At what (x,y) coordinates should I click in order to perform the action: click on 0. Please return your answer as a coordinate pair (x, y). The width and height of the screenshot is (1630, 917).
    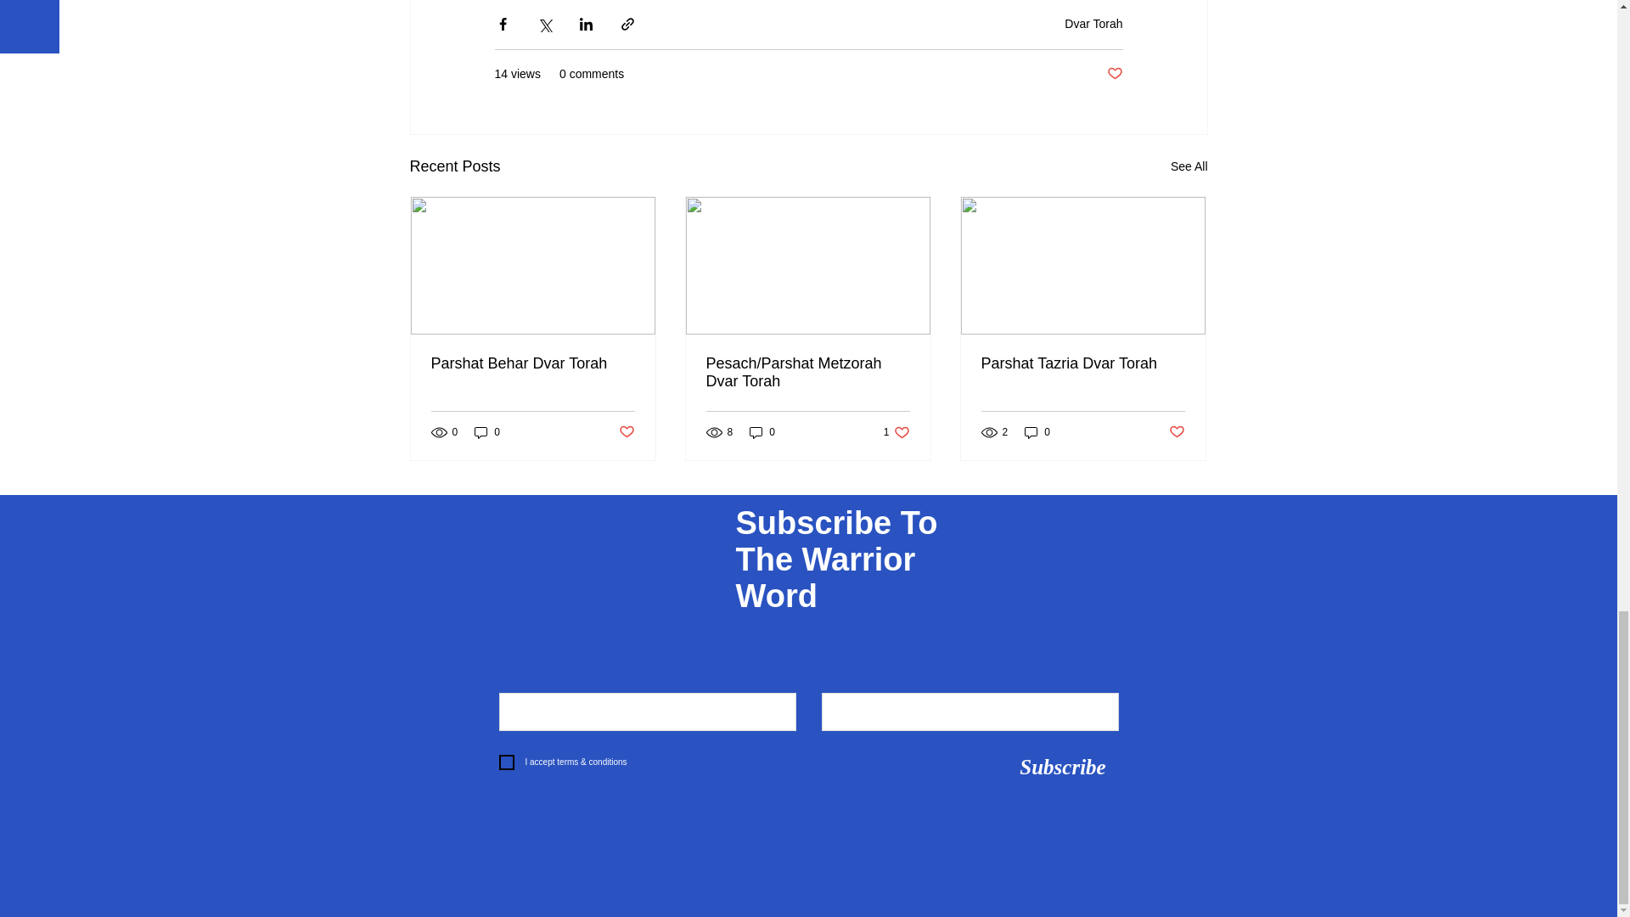
    Looking at the image, I should click on (762, 433).